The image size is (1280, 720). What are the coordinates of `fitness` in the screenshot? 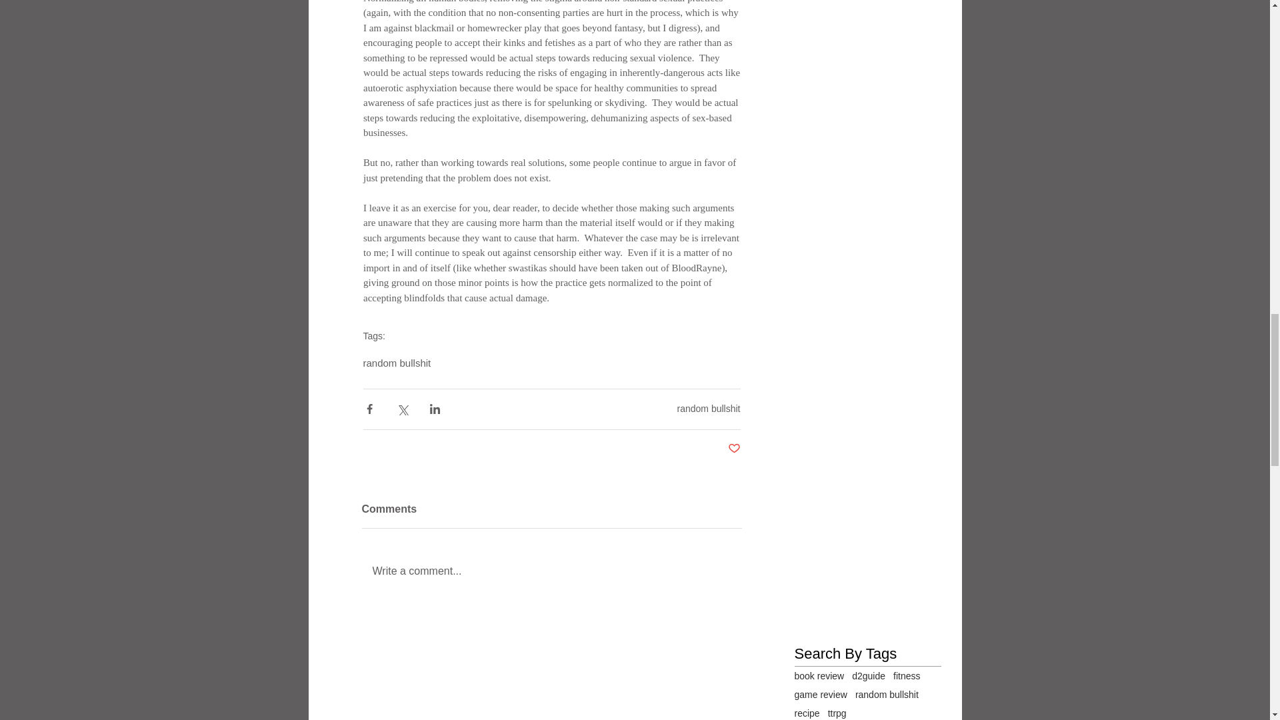 It's located at (907, 675).